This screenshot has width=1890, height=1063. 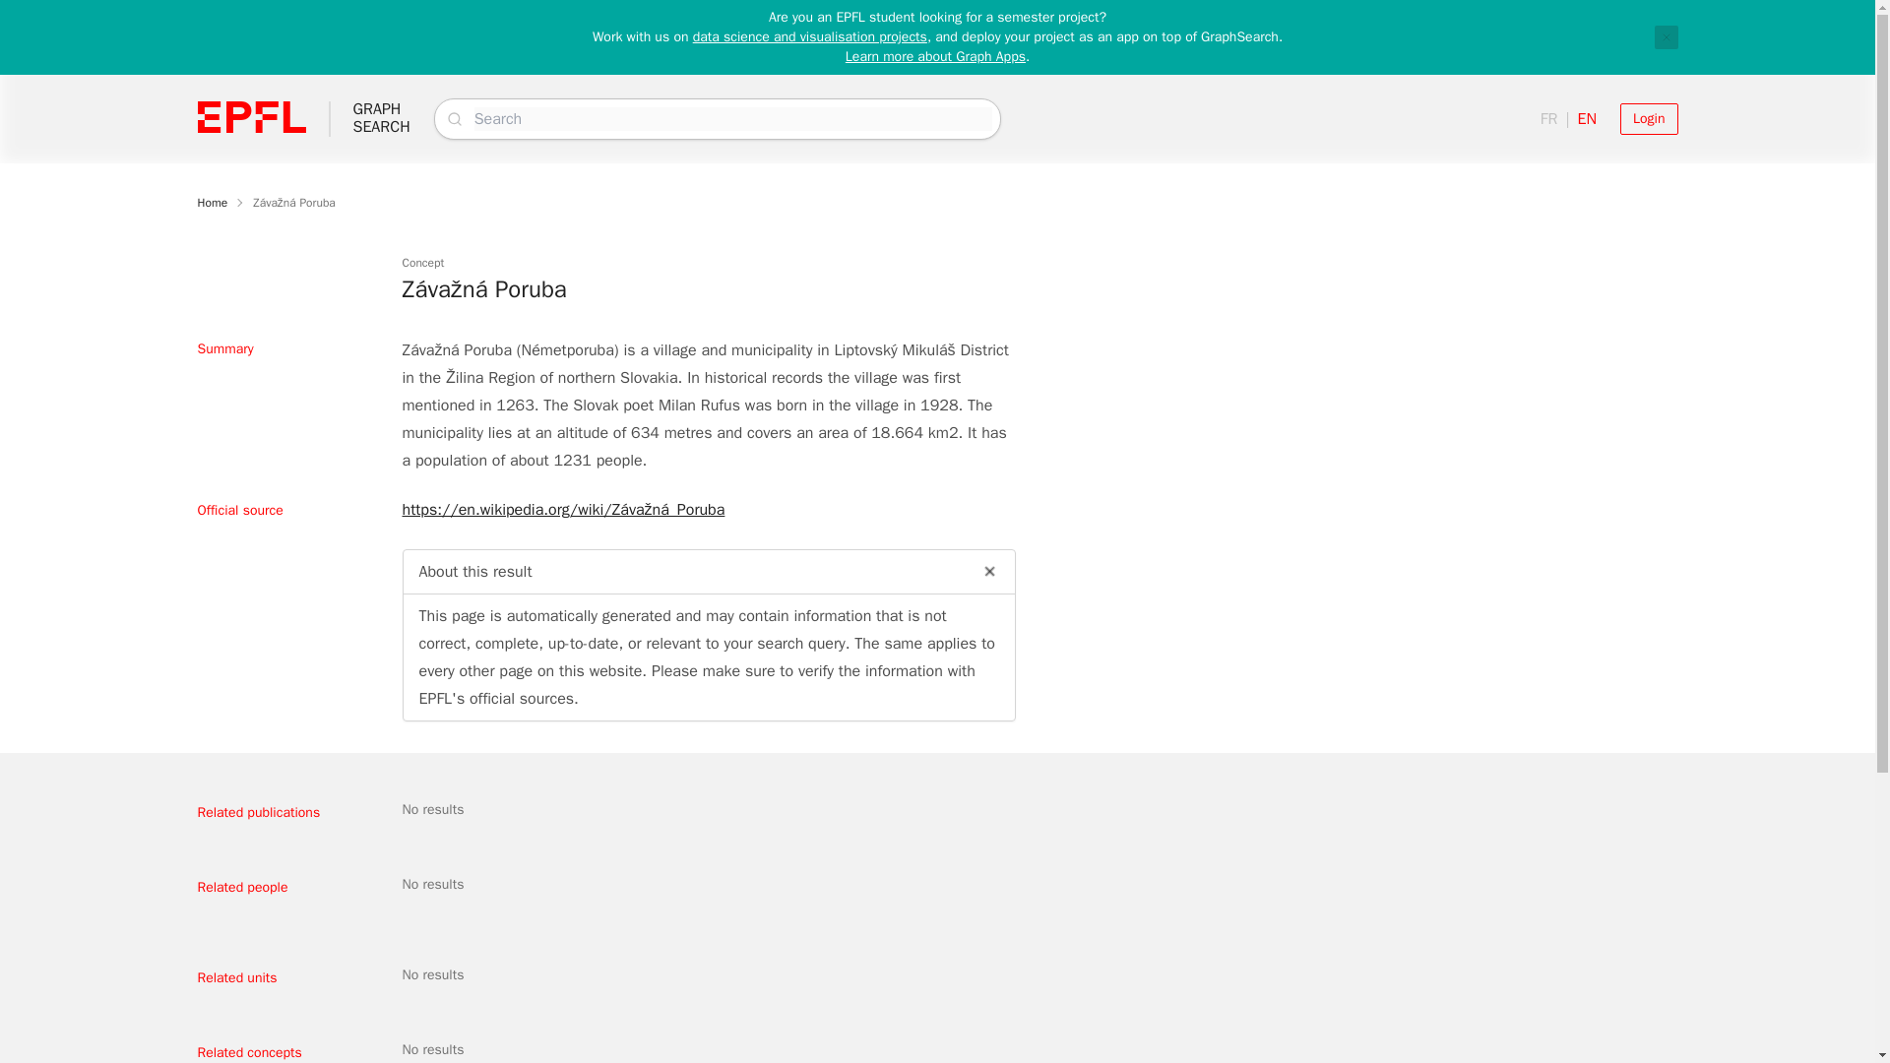 What do you see at coordinates (211, 202) in the screenshot?
I see `data science and visualisation projects` at bounding box center [211, 202].